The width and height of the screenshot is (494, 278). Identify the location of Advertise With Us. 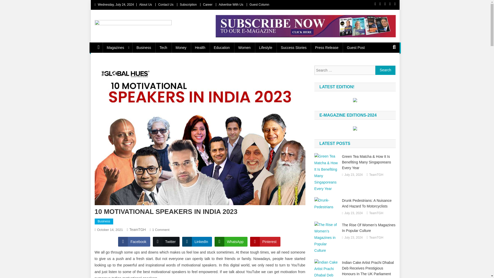
(231, 4).